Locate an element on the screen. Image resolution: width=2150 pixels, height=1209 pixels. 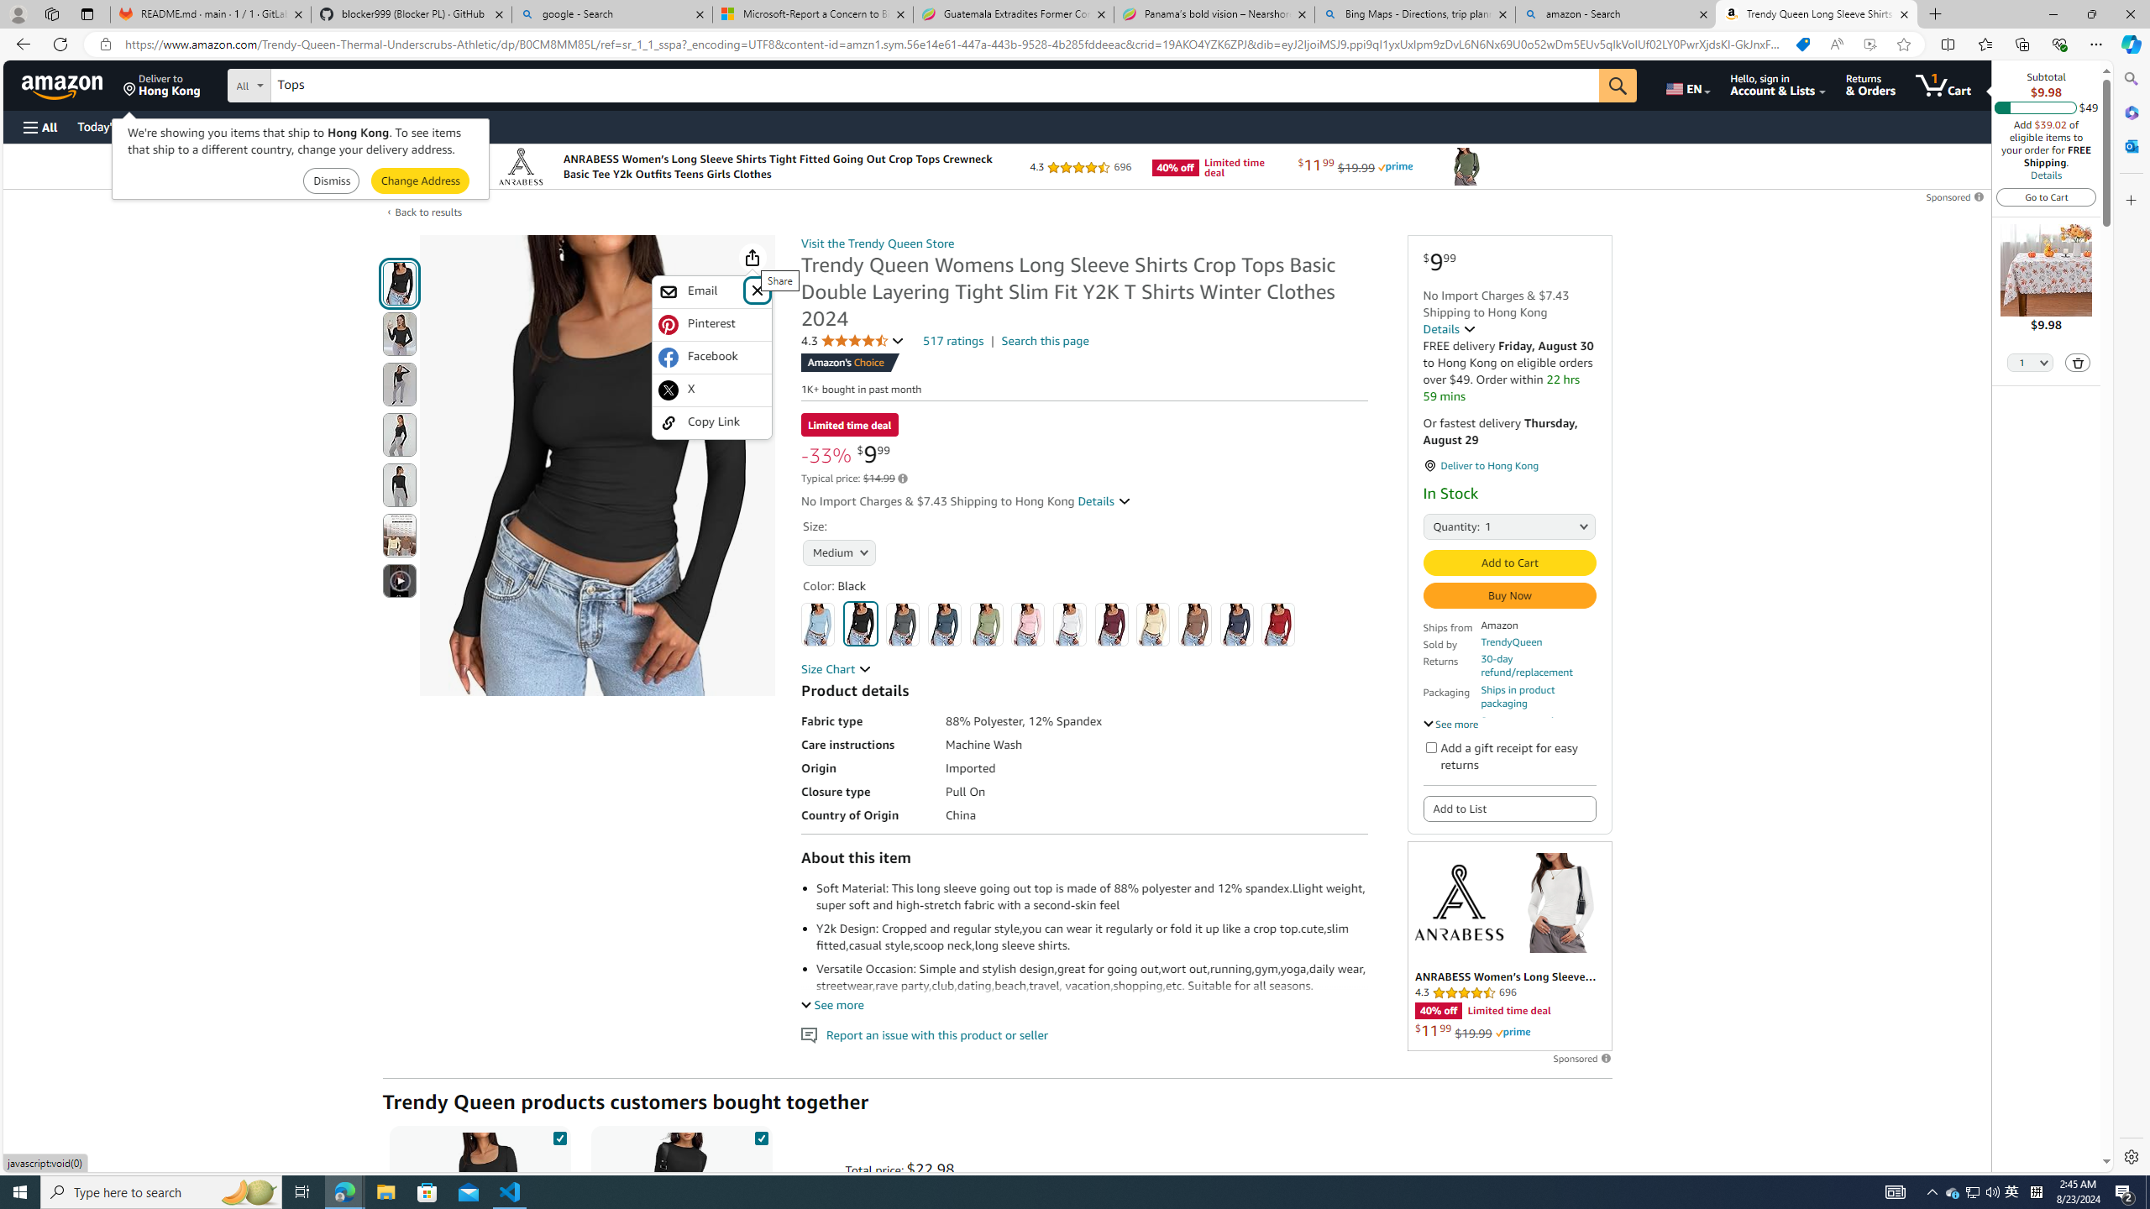
Open Menu is located at coordinates (39, 128).